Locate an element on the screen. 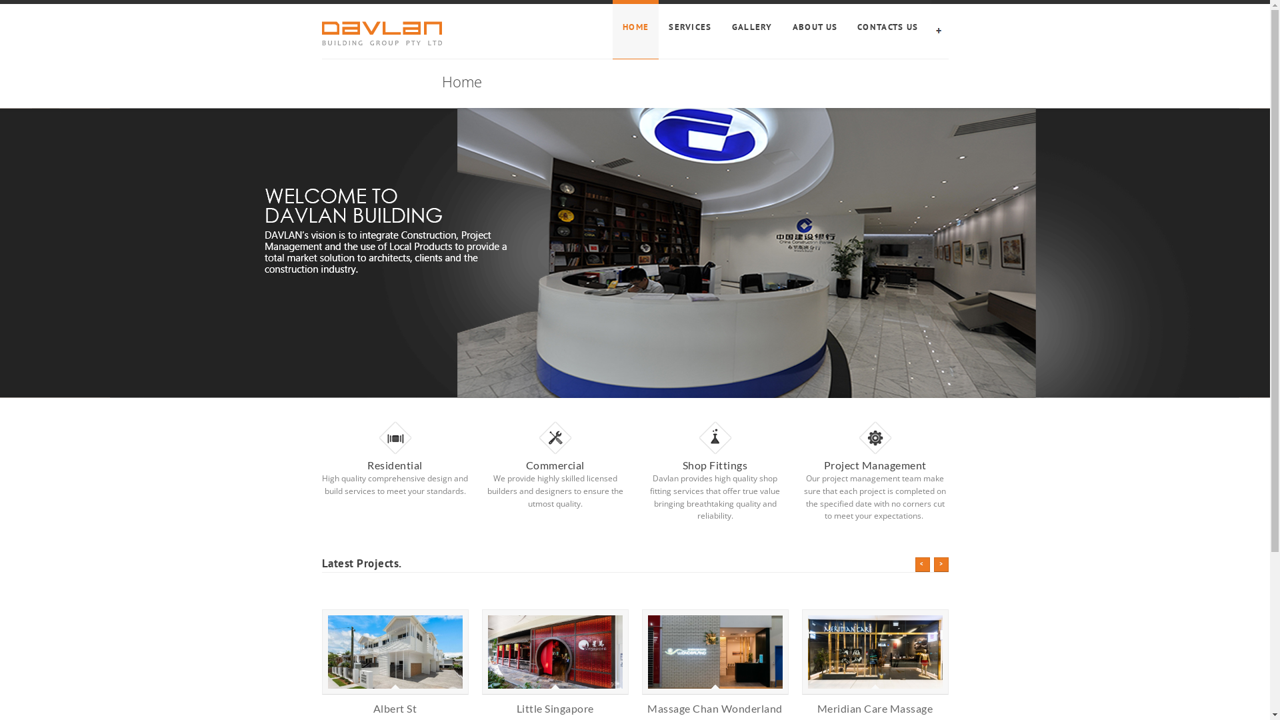  HOME is located at coordinates (635, 29).